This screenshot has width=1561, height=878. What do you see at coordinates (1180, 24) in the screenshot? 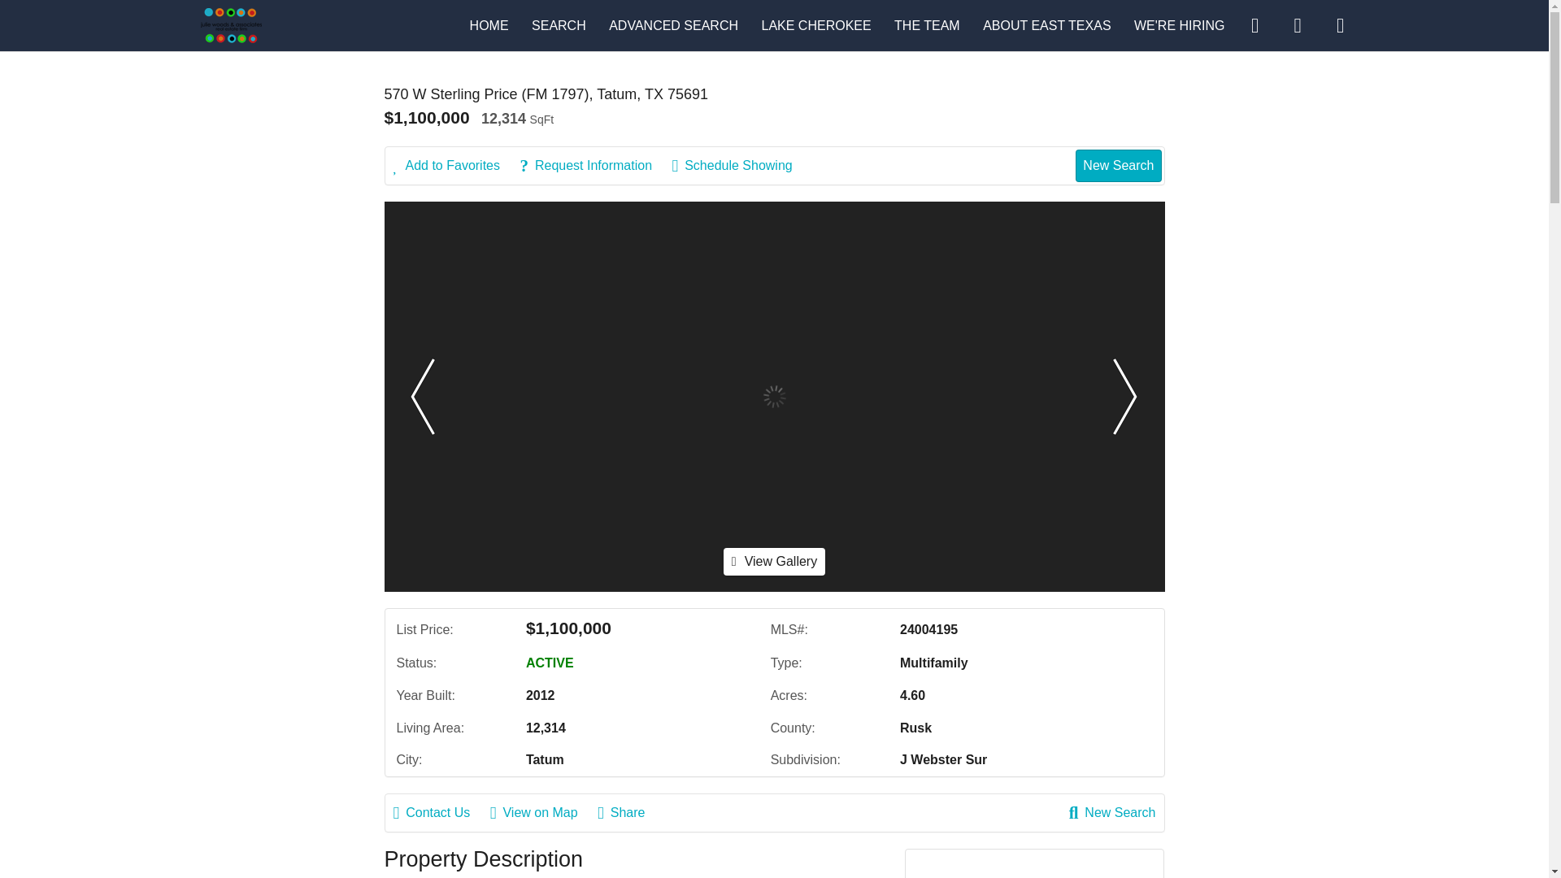
I see `WE'RE HIRING` at bounding box center [1180, 24].